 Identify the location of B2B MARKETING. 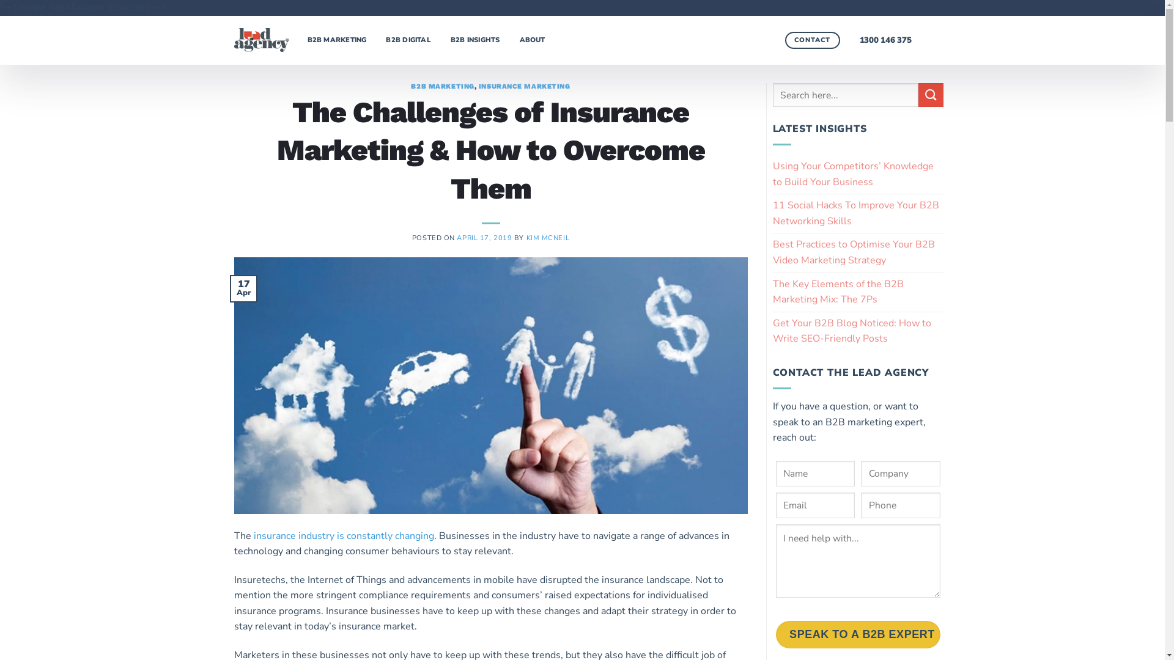
(336, 40).